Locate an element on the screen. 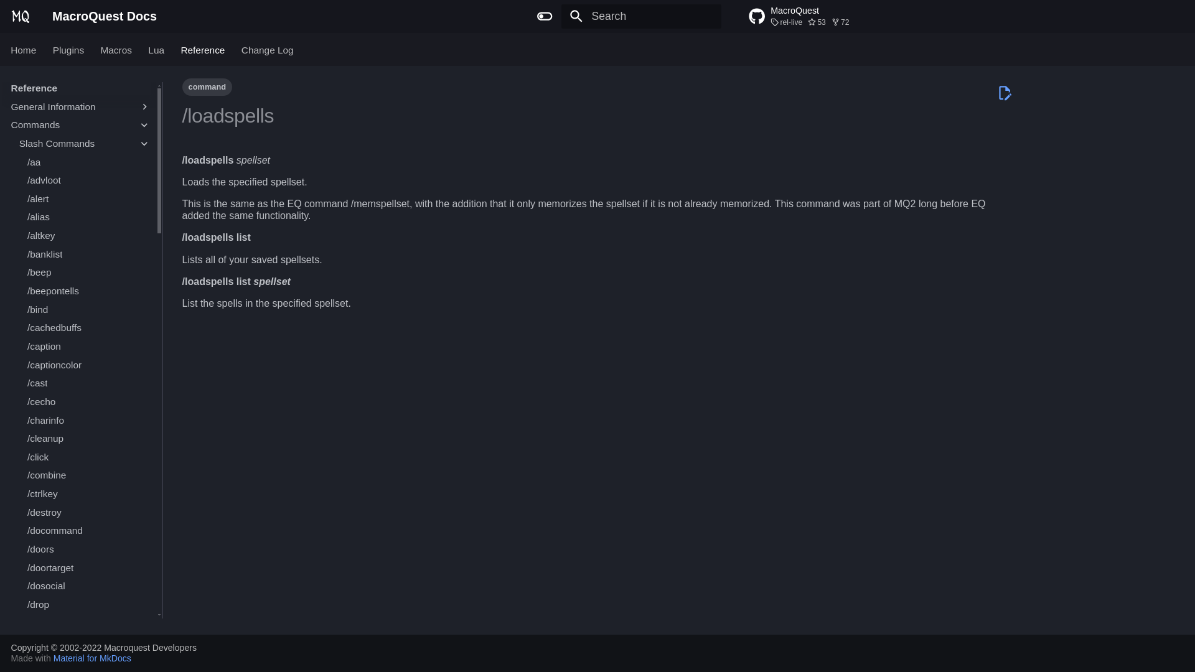  Reference is located at coordinates (203, 50).